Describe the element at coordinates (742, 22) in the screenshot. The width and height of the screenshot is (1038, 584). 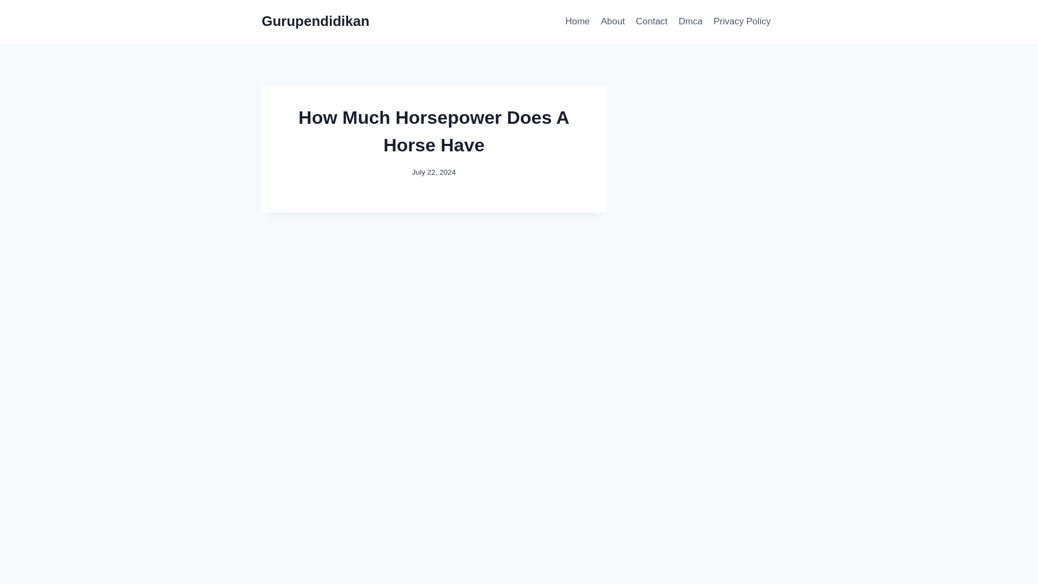
I see `Privacy Policy` at that location.